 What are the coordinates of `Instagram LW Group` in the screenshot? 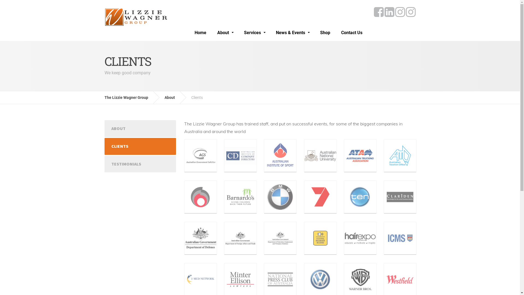 It's located at (410, 12).